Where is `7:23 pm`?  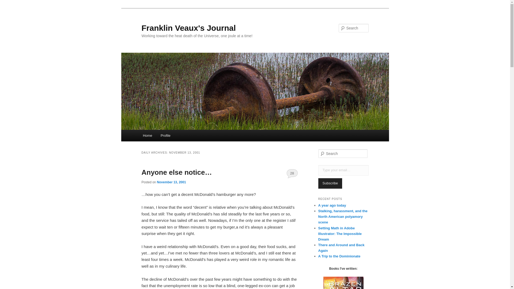
7:23 pm is located at coordinates (171, 182).